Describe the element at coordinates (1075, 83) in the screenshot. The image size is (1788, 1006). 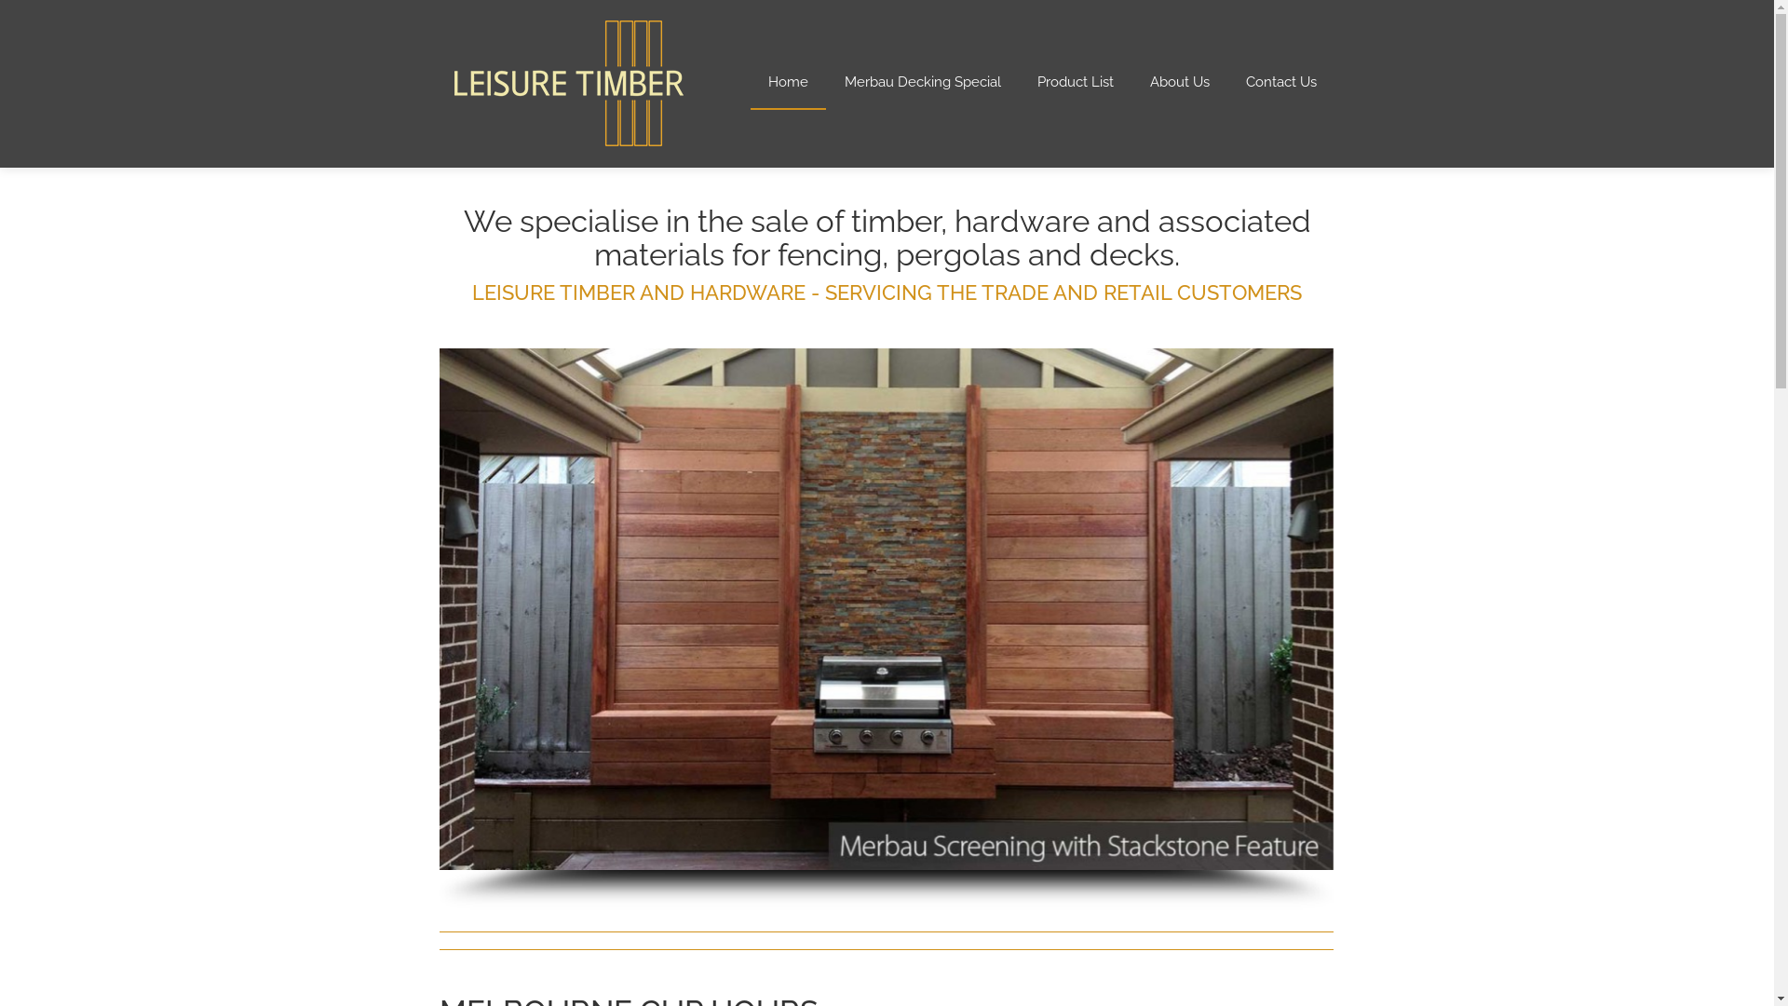
I see `Product List` at that location.